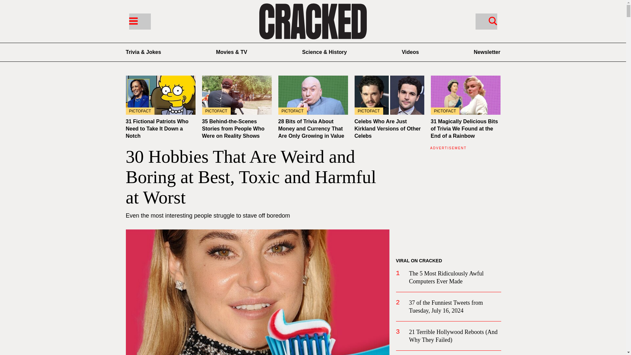  Describe the element at coordinates (133, 20) in the screenshot. I see `Menu` at that location.